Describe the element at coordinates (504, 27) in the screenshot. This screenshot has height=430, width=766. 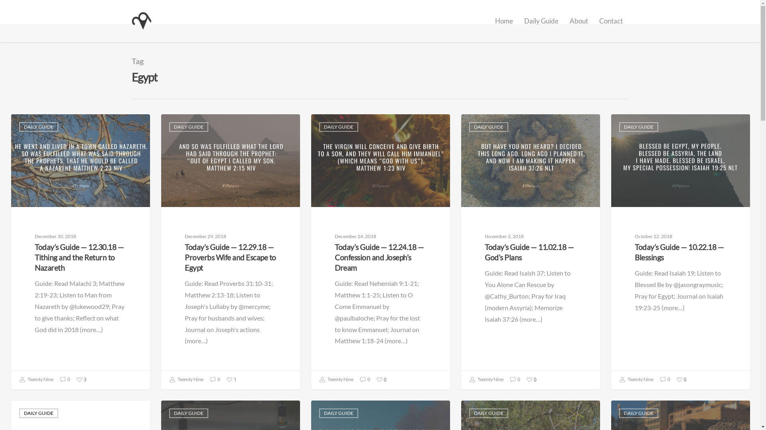
I see `Home` at that location.